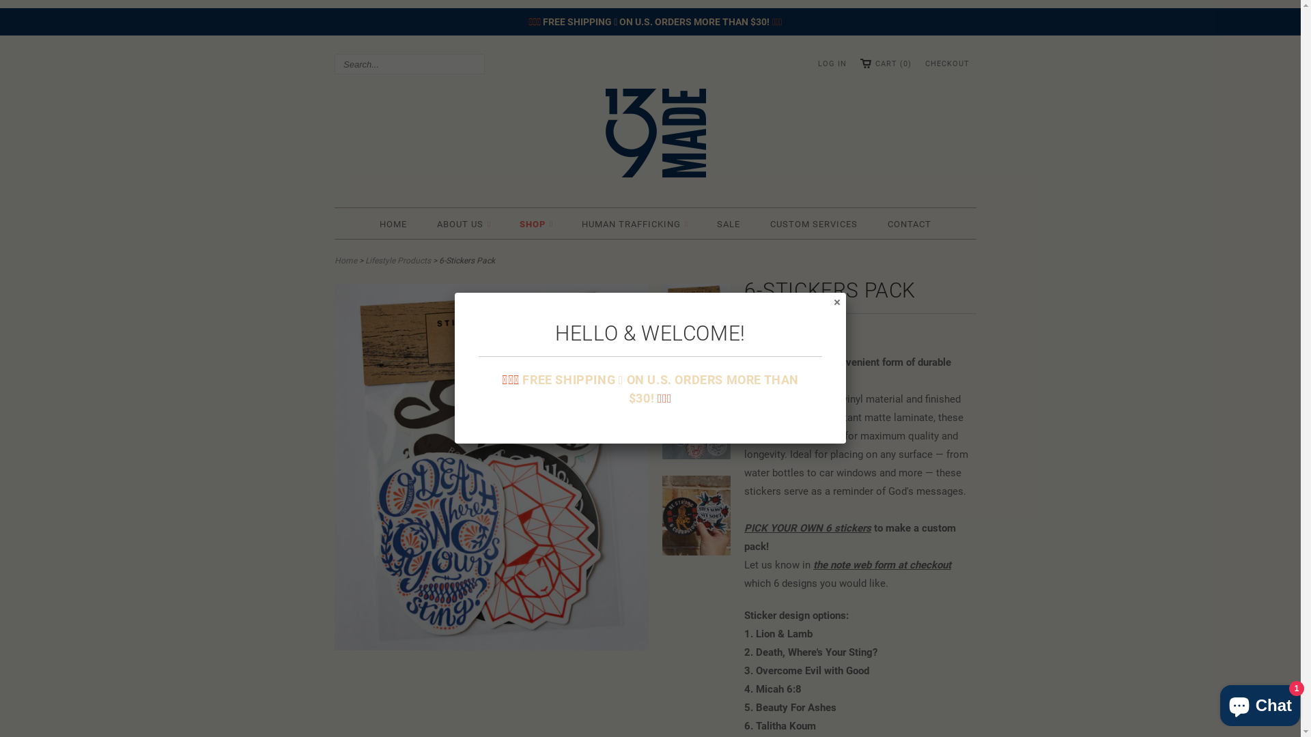  I want to click on HOME, so click(393, 225).